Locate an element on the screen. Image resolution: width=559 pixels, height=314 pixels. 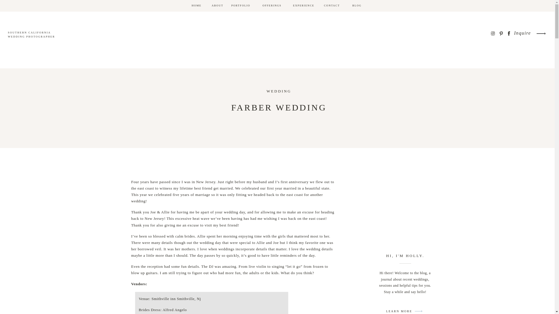
EXPERIENCE is located at coordinates (303, 6).